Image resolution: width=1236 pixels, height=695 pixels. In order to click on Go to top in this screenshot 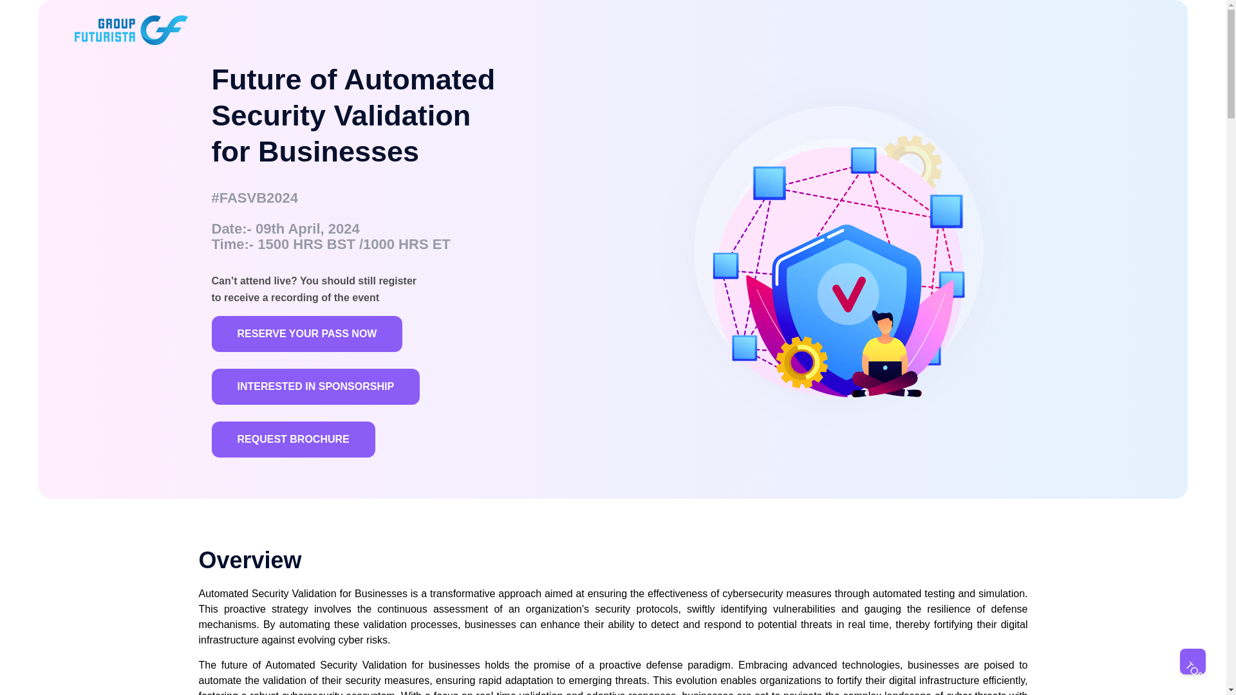, I will do `click(1193, 661)`.